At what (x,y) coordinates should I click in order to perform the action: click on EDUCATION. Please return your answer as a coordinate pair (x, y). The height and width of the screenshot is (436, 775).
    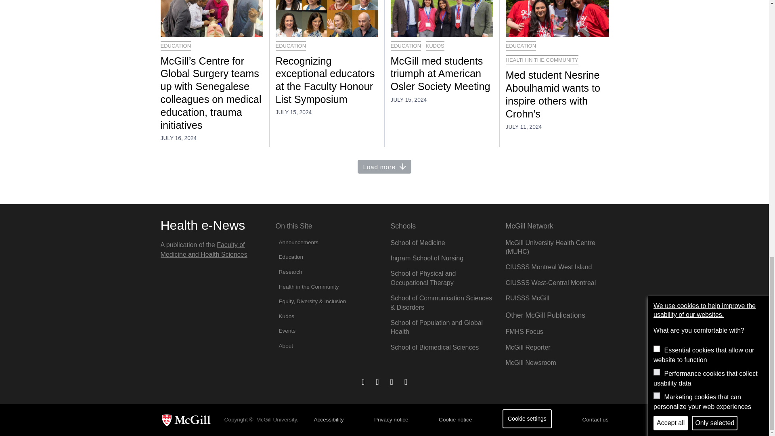
    Looking at the image, I should click on (406, 46).